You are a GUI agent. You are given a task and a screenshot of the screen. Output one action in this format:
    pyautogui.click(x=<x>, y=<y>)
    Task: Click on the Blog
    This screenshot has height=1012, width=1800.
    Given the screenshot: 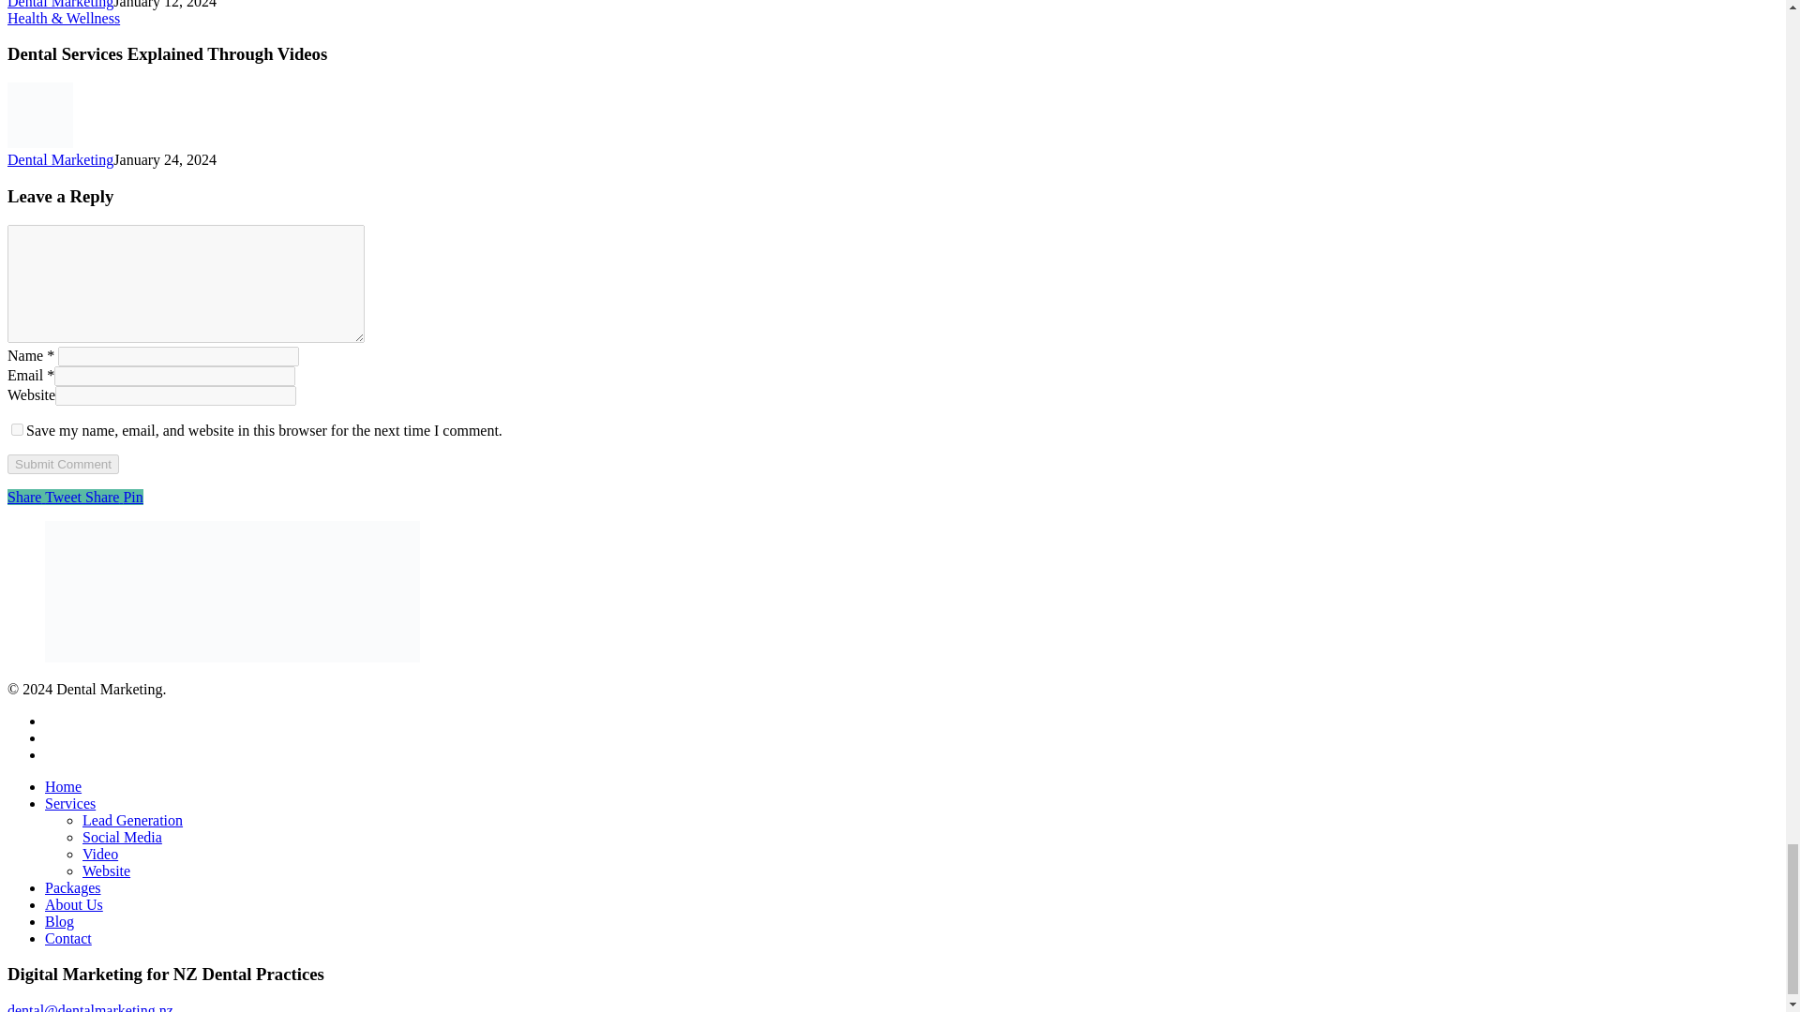 What is the action you would take?
    pyautogui.click(x=59, y=922)
    